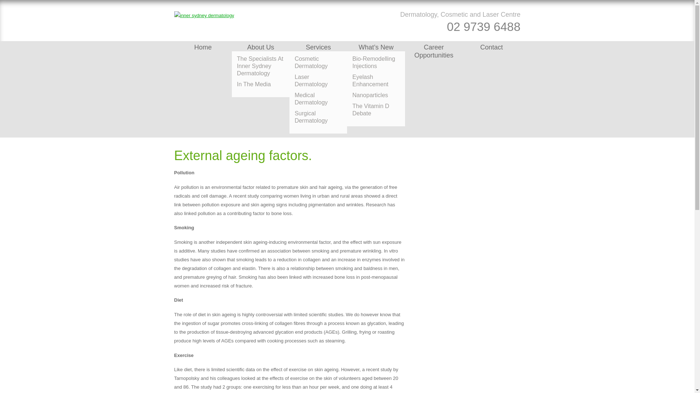 This screenshot has height=393, width=700. I want to click on Eyelash Enhancement, so click(376, 81).